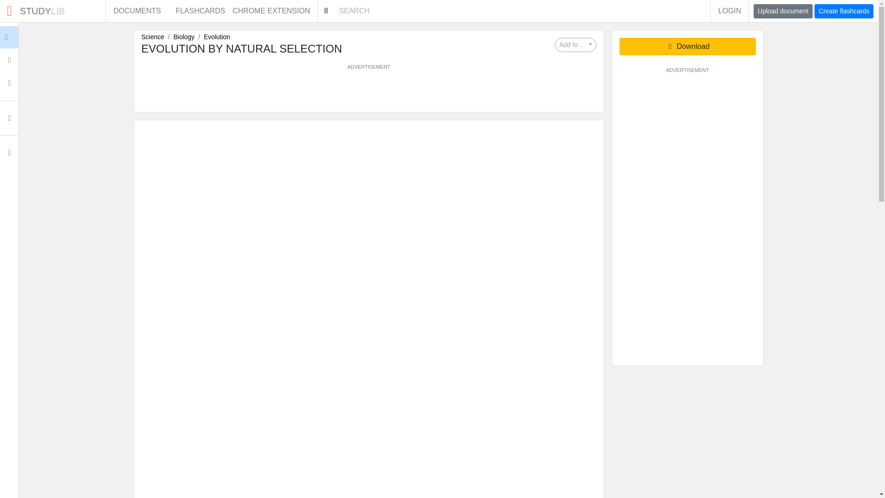 Image resolution: width=885 pixels, height=498 pixels. Describe the element at coordinates (200, 11) in the screenshot. I see `Upload document` at that location.